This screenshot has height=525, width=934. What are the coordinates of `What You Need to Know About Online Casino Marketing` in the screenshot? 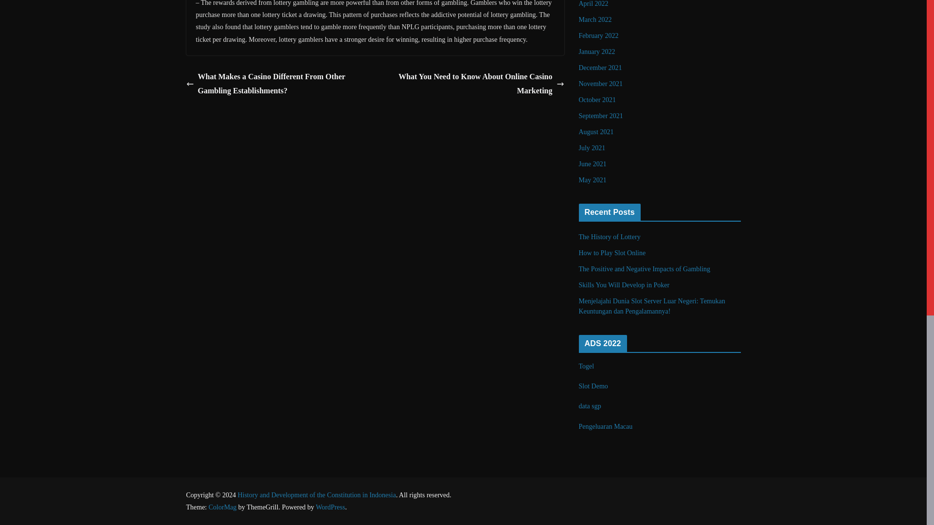 It's located at (472, 84).